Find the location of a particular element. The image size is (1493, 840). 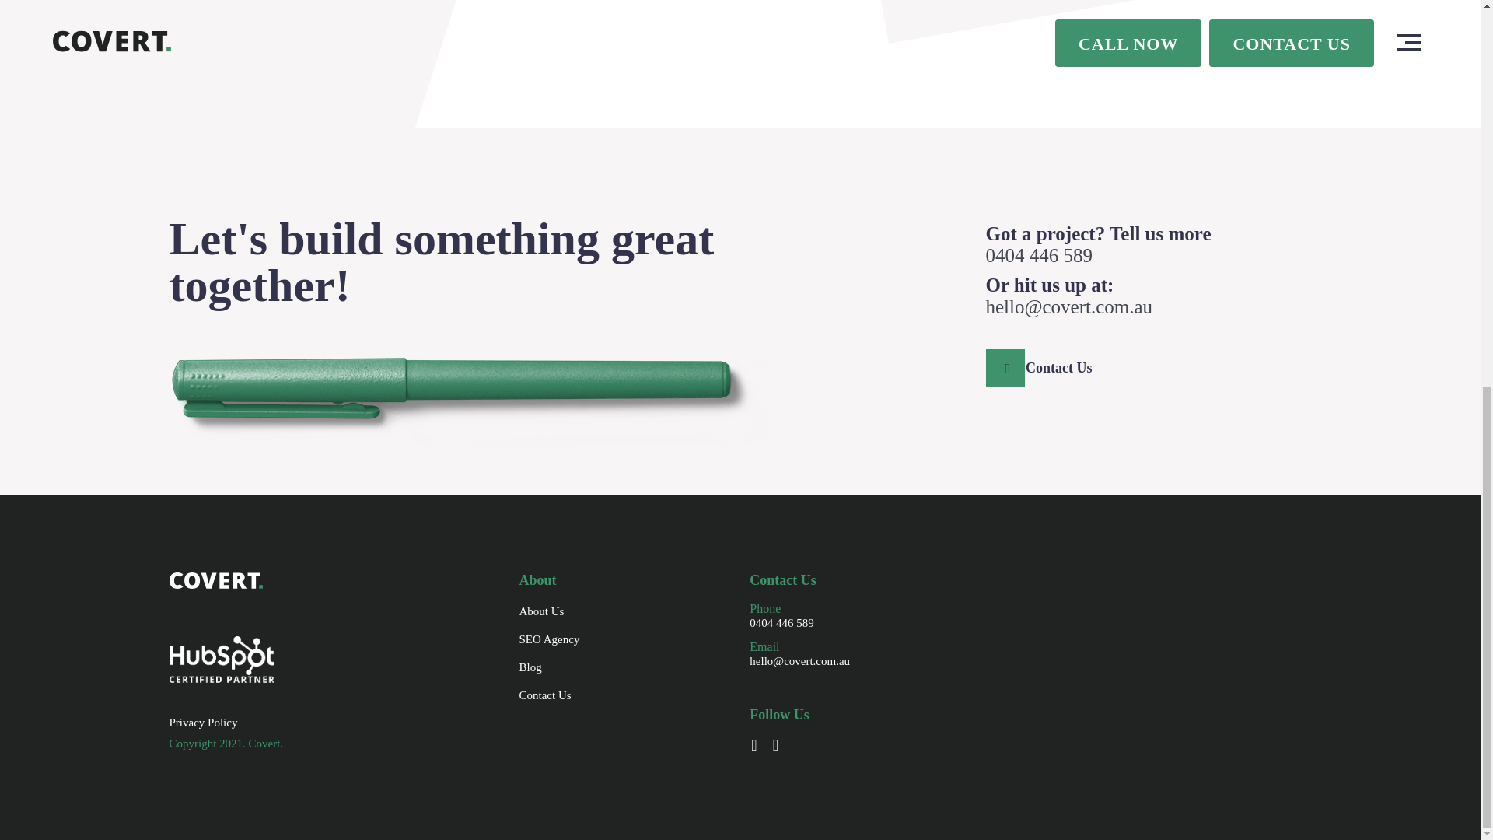

Blog is located at coordinates (530, 667).